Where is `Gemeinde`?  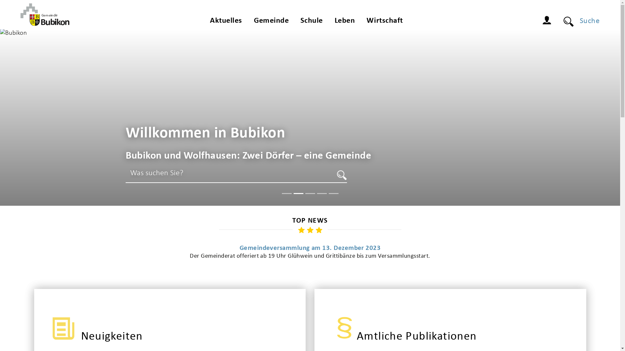
Gemeinde is located at coordinates (271, 22).